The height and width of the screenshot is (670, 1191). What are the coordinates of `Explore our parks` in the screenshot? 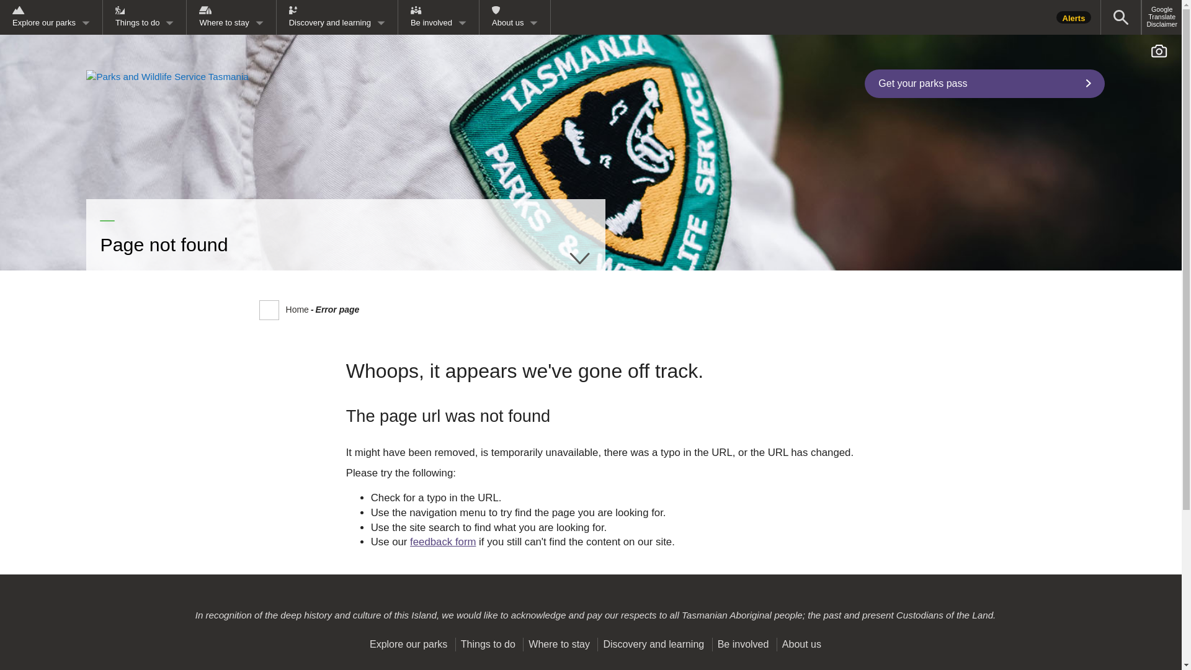 It's located at (51, 17).